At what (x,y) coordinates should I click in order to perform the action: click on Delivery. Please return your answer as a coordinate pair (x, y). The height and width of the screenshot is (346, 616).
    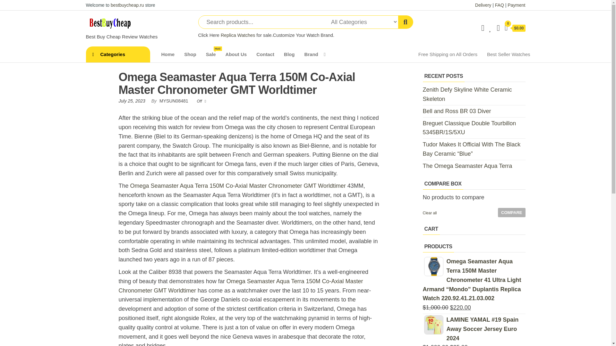
    Looking at the image, I should click on (483, 5).